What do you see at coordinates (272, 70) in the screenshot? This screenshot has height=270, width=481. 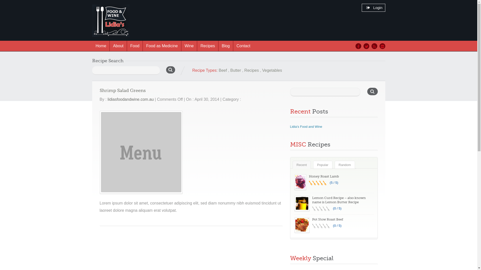 I see `Vegetables` at bounding box center [272, 70].